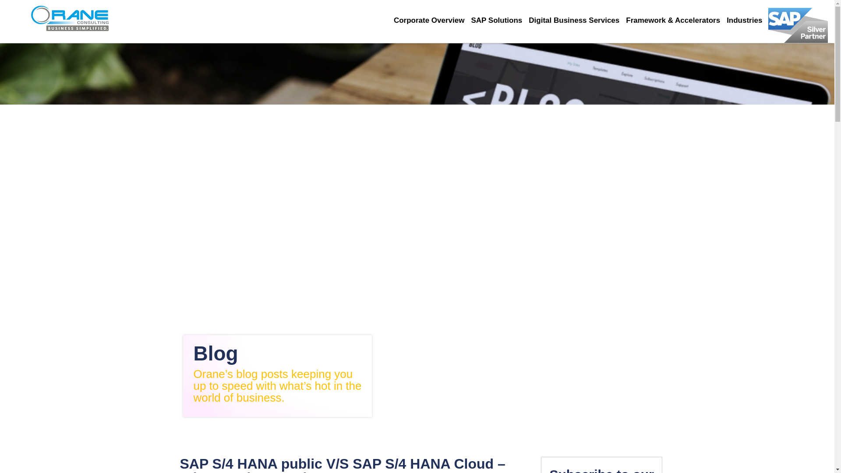 This screenshot has height=473, width=841. What do you see at coordinates (577, 20) in the screenshot?
I see `Digital Business Services` at bounding box center [577, 20].